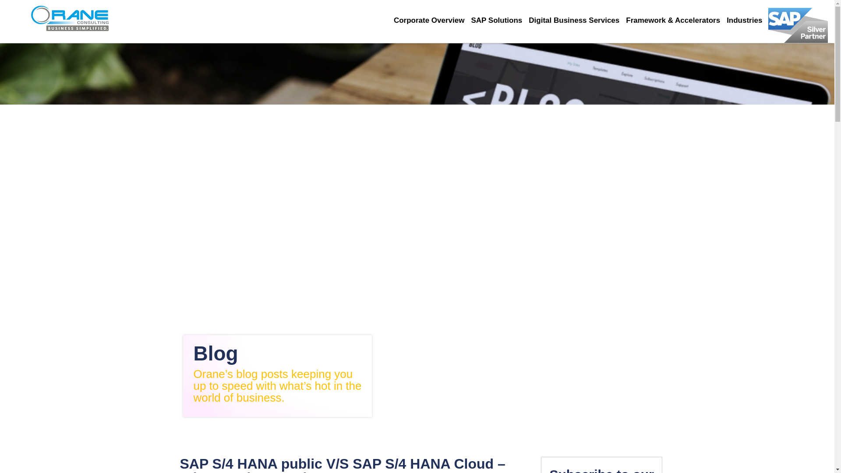 This screenshot has height=473, width=841. What do you see at coordinates (577, 20) in the screenshot?
I see `Digital Business Services` at bounding box center [577, 20].